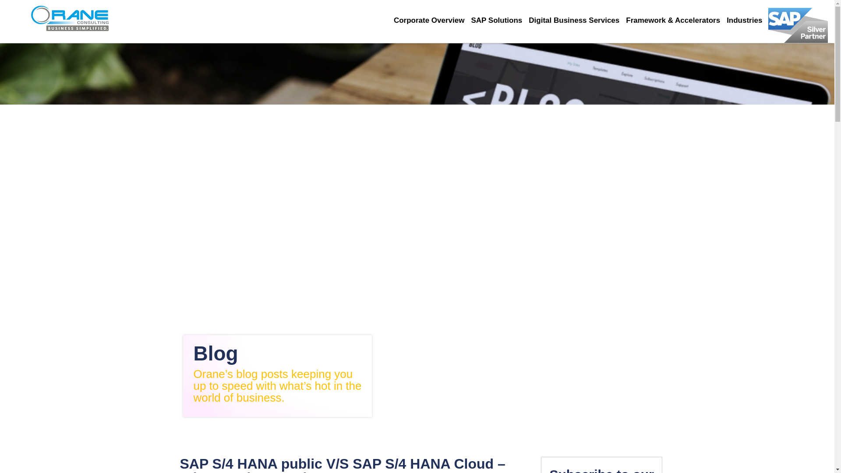 This screenshot has height=473, width=841. What do you see at coordinates (577, 20) in the screenshot?
I see `Digital Business Services` at bounding box center [577, 20].